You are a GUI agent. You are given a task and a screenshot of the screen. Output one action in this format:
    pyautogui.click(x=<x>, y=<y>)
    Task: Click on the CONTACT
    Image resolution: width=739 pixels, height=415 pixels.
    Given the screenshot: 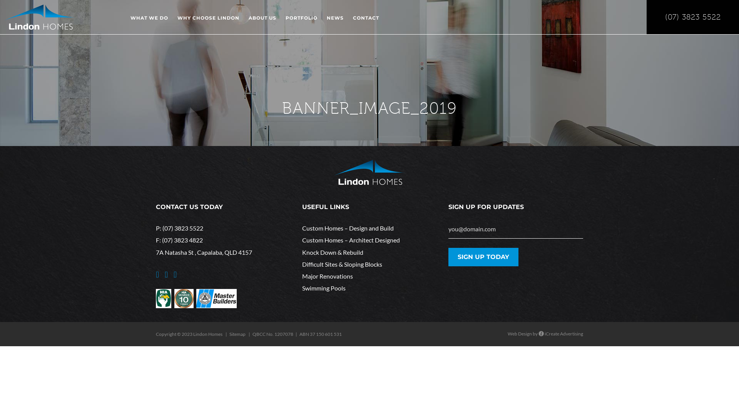 What is the action you would take?
    pyautogui.click(x=366, y=22)
    